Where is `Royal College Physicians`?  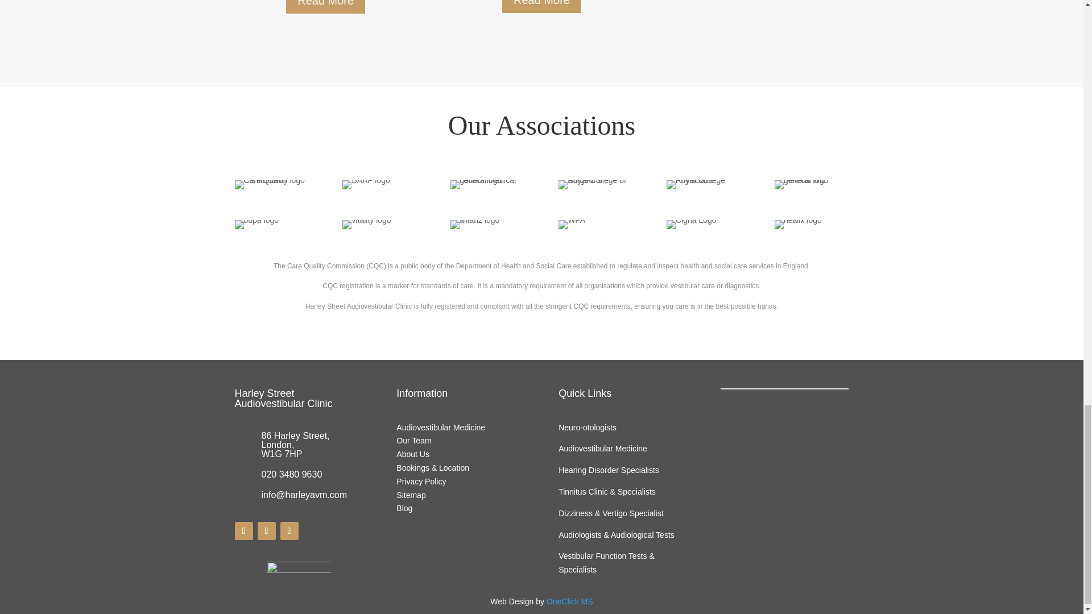 Royal College Physicians is located at coordinates (703, 184).